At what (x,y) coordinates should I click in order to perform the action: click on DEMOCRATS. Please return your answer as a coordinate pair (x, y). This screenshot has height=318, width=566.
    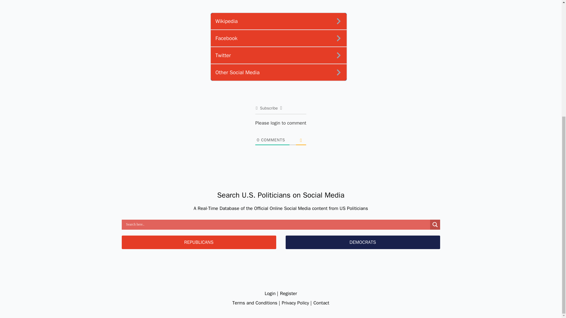
    Looking at the image, I should click on (362, 242).